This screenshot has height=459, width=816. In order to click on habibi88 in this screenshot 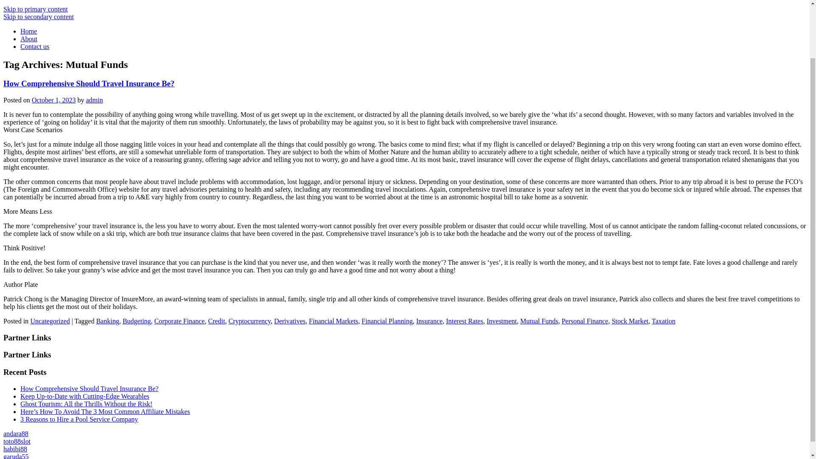, I will do `click(15, 449)`.